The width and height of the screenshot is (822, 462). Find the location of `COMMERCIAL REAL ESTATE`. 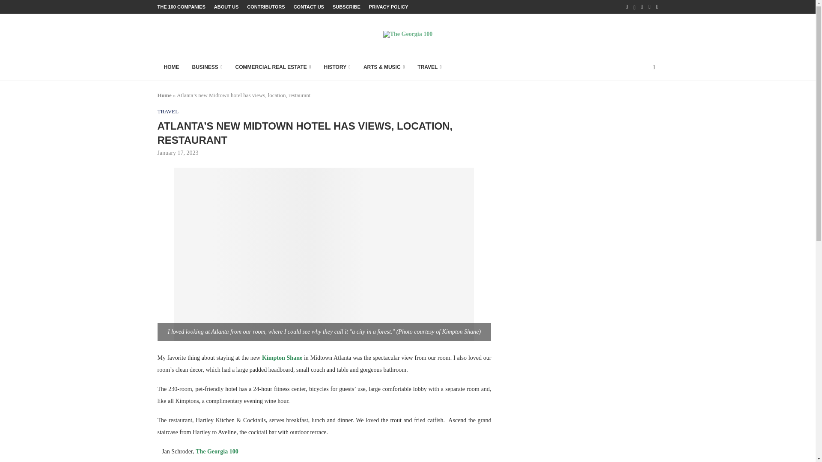

COMMERCIAL REAL ESTATE is located at coordinates (273, 68).